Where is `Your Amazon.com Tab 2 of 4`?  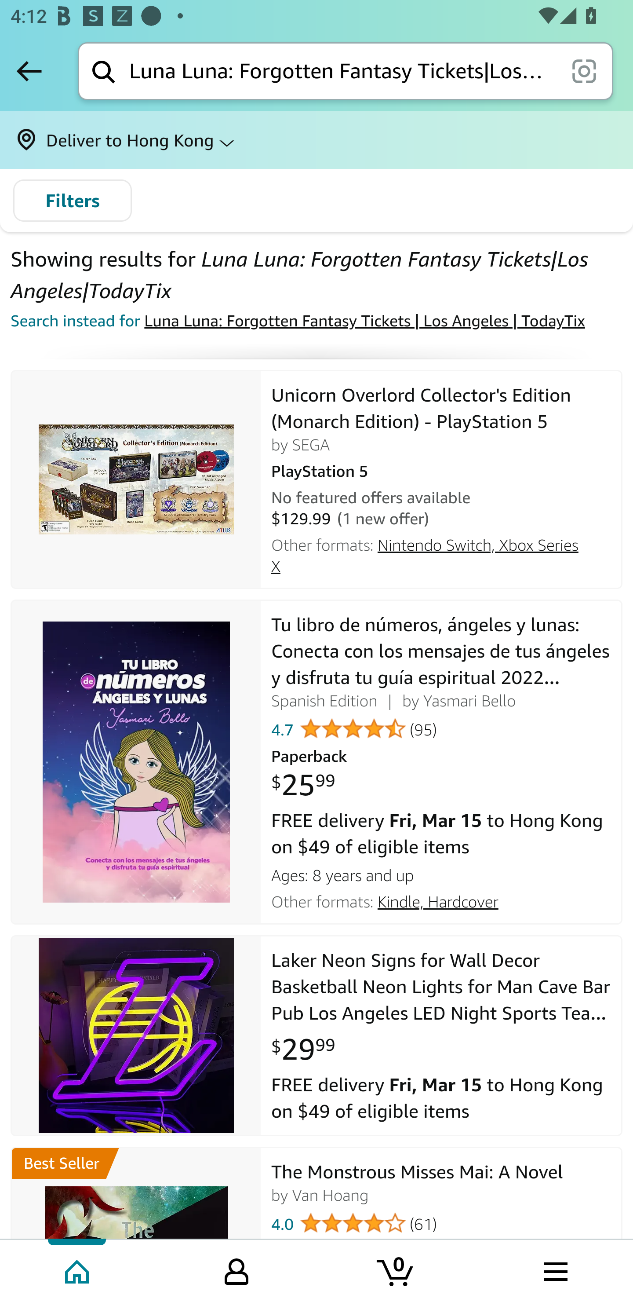 Your Amazon.com Tab 2 of 4 is located at coordinates (236, 1270).